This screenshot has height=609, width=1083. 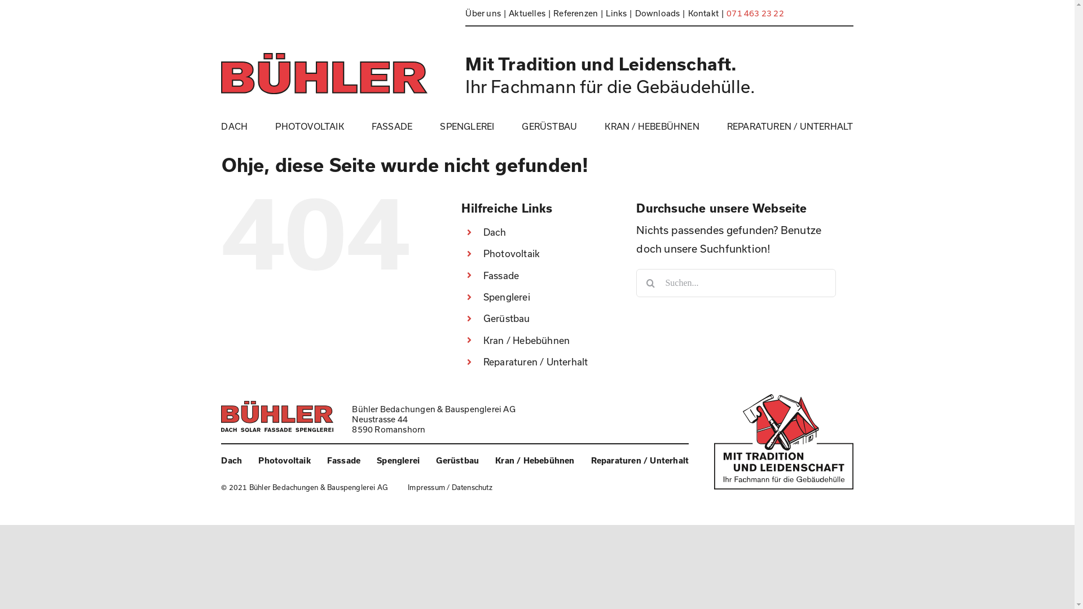 I want to click on DACH, so click(x=235, y=126).